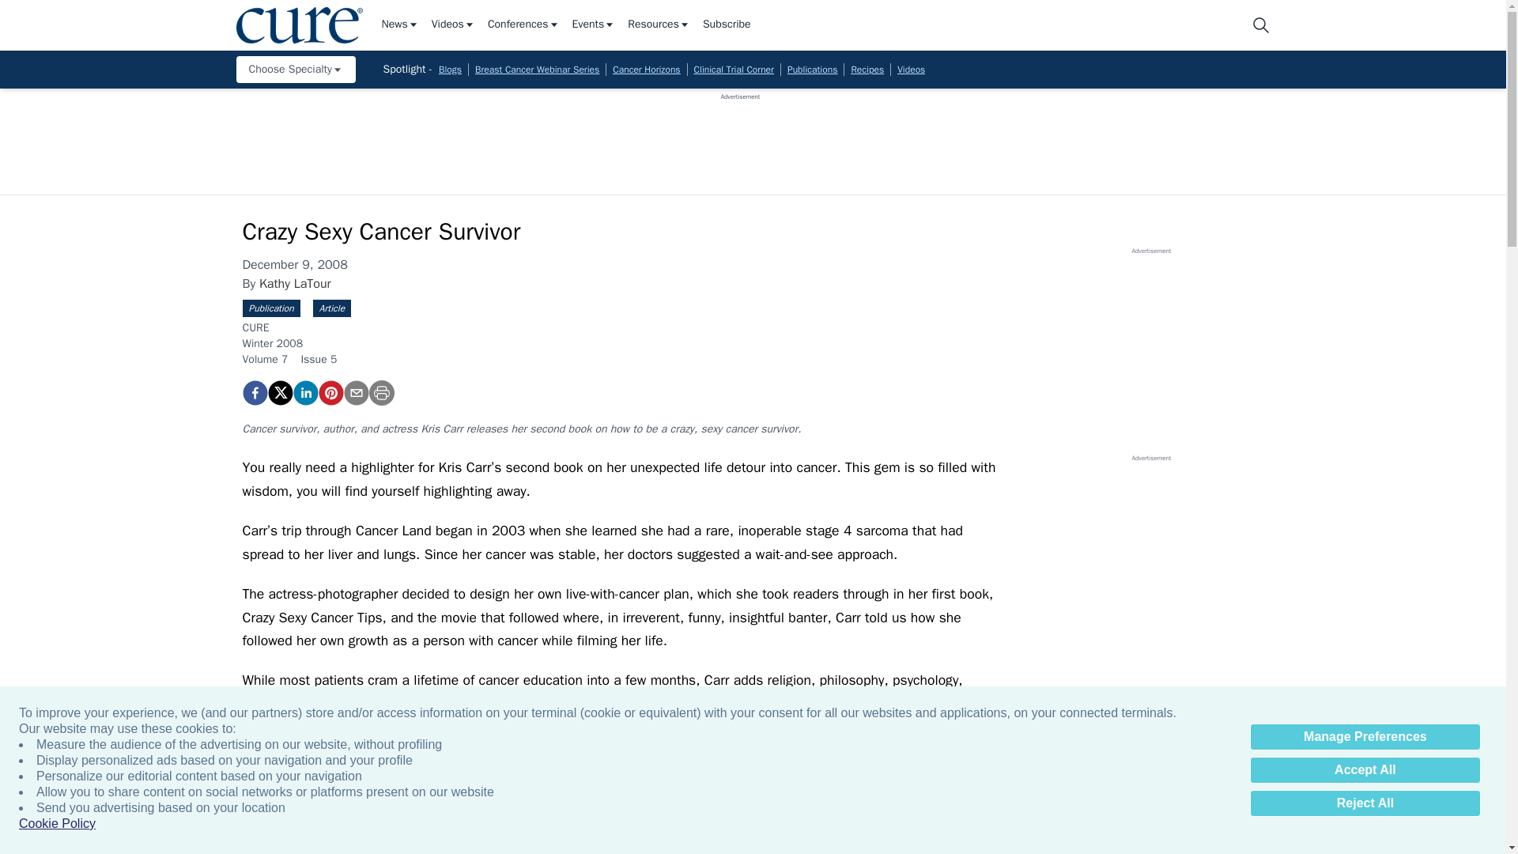 Image resolution: width=1518 pixels, height=854 pixels. What do you see at coordinates (57, 824) in the screenshot?
I see `Cookie Policy` at bounding box center [57, 824].